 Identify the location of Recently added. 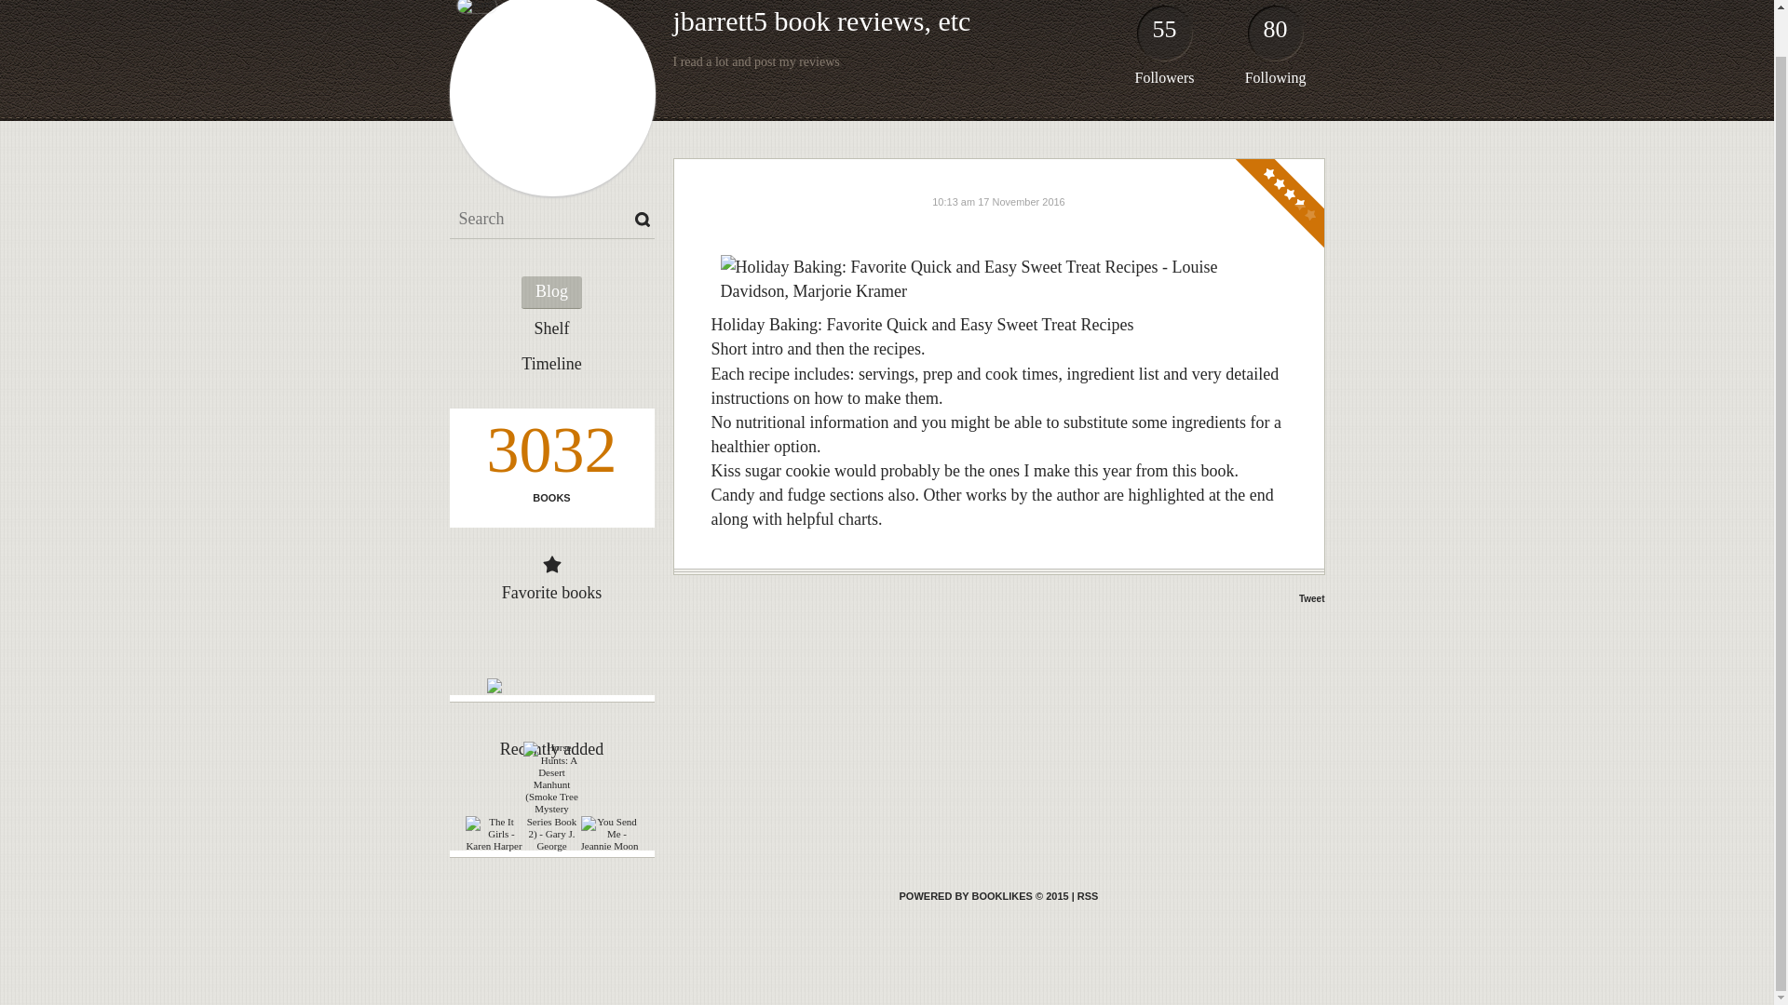
(551, 748).